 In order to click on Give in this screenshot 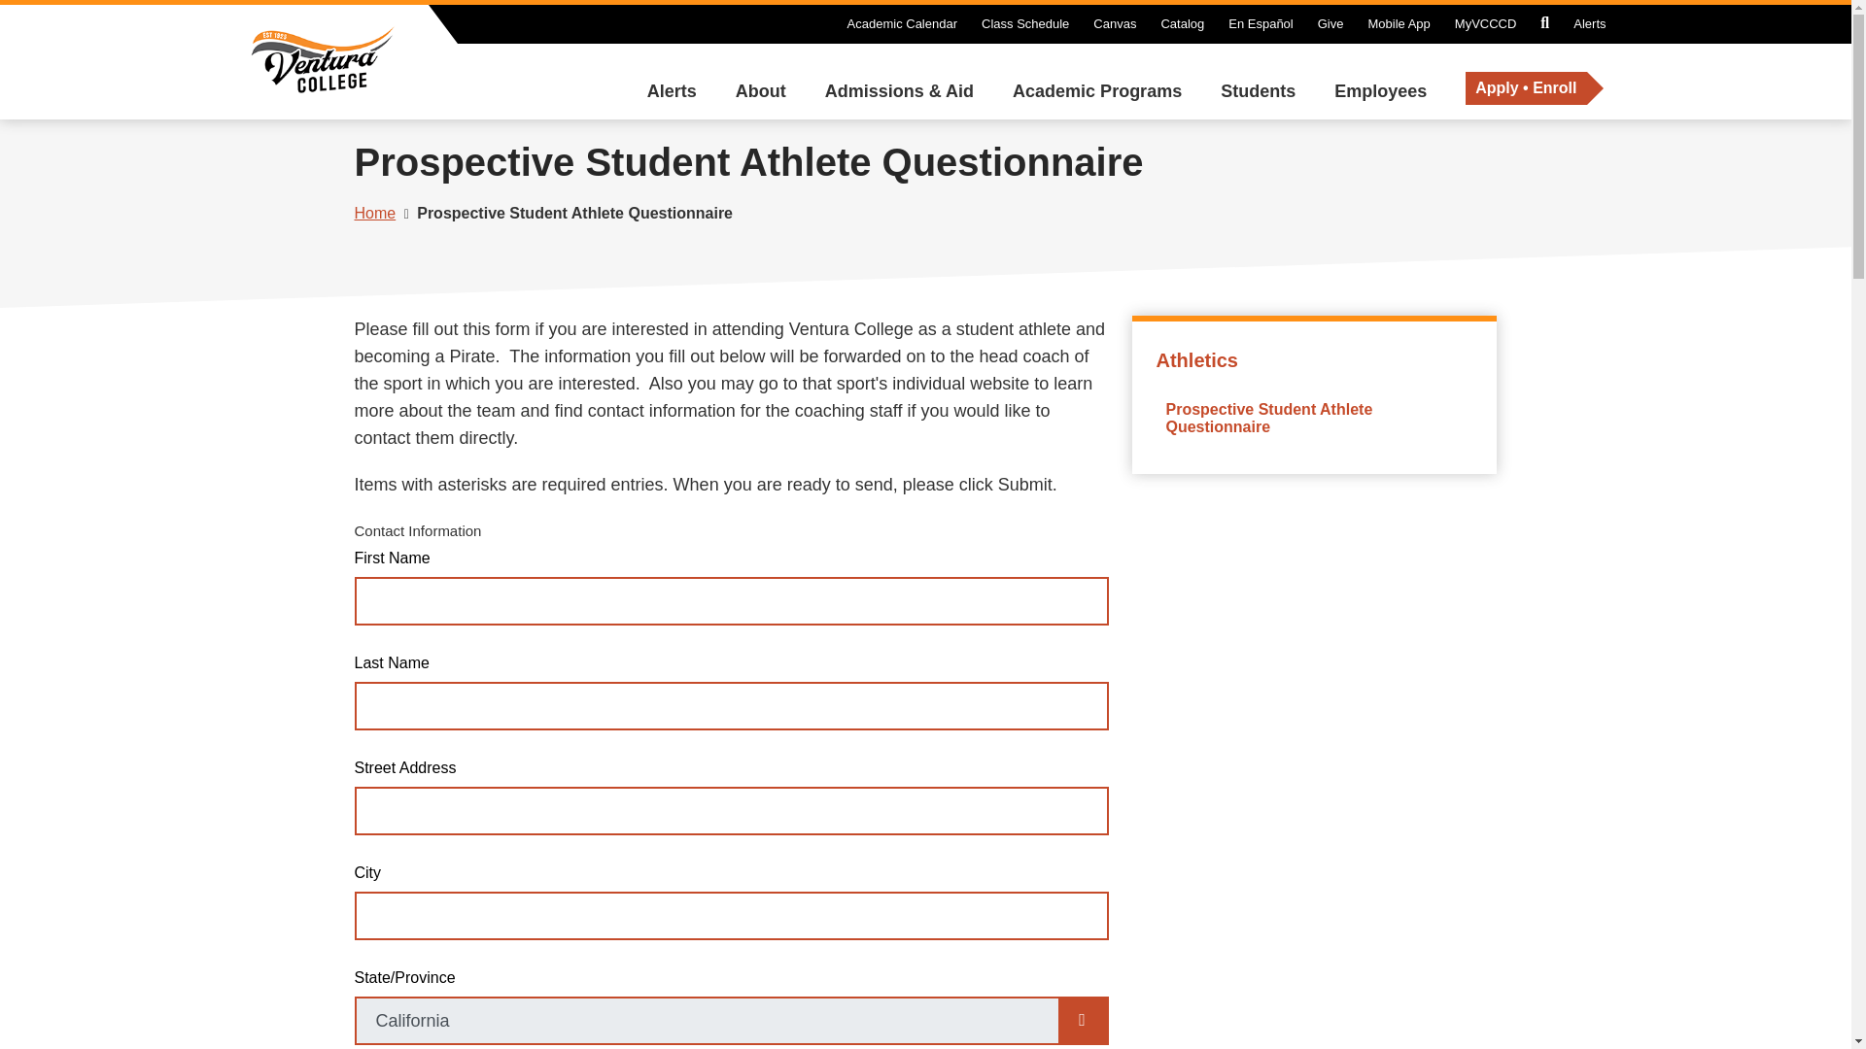, I will do `click(1330, 23)`.